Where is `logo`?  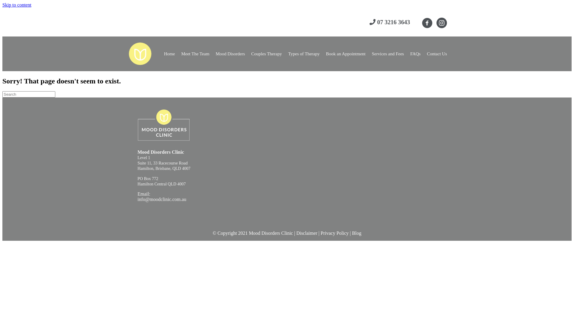 logo is located at coordinates (140, 54).